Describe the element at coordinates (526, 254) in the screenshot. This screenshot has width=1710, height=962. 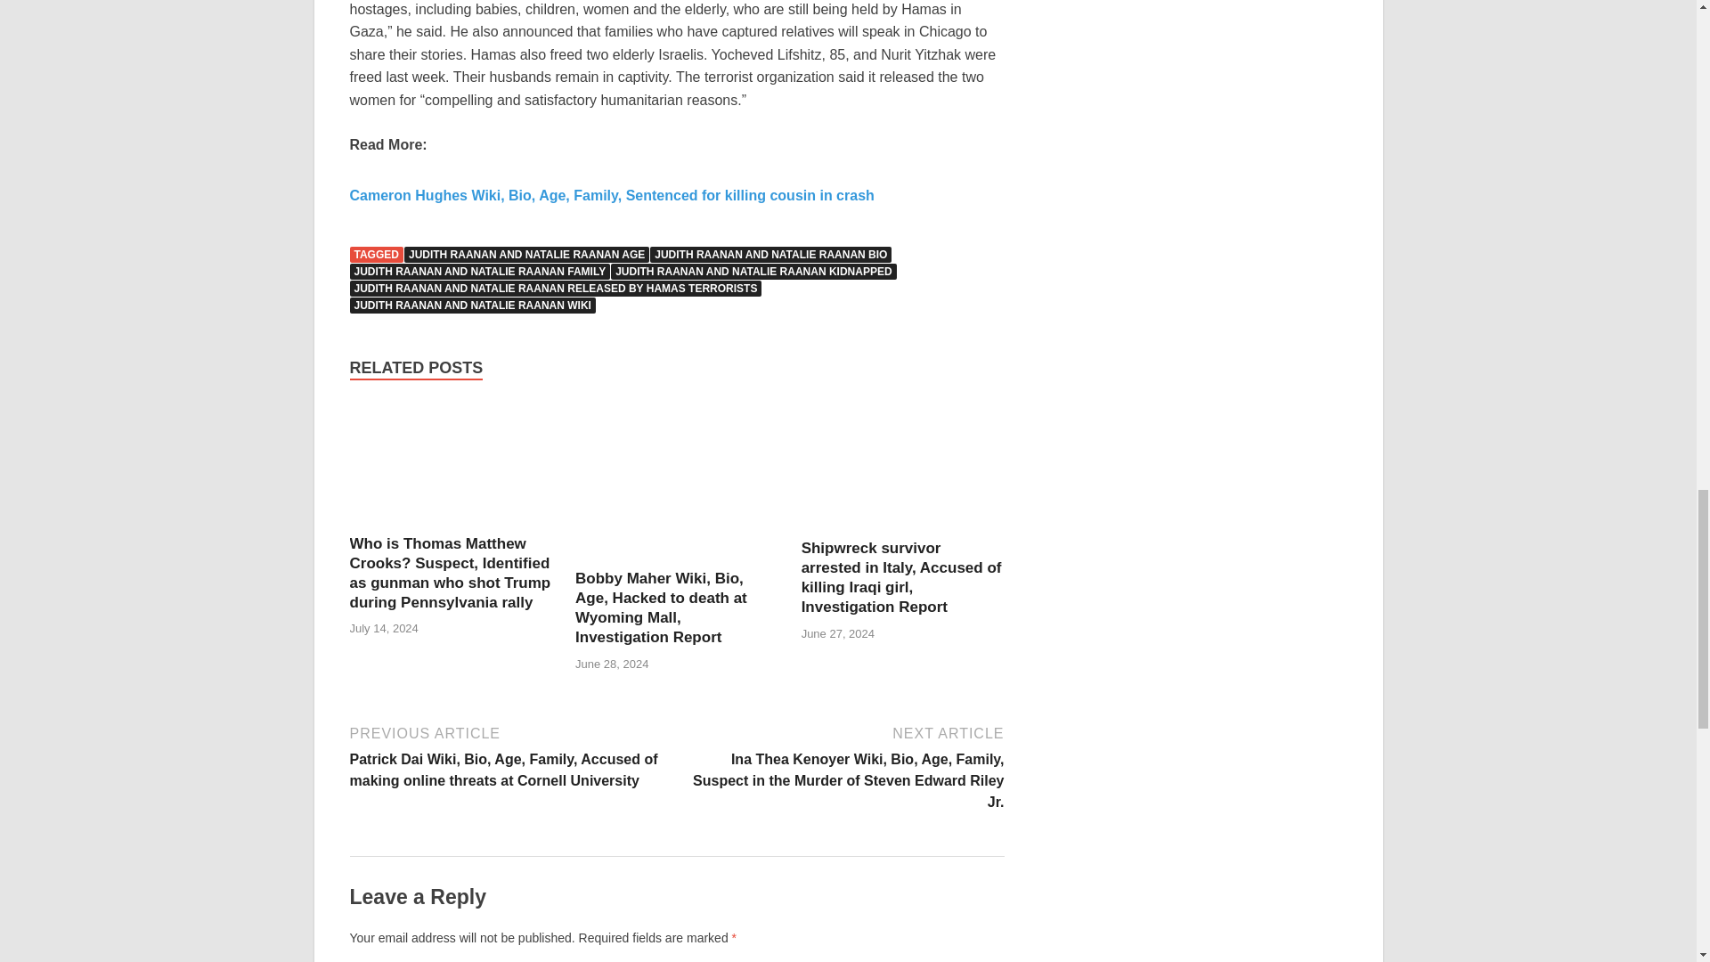
I see `JUDITH RAANAN AND NATALIE RAANAN AGE` at that location.